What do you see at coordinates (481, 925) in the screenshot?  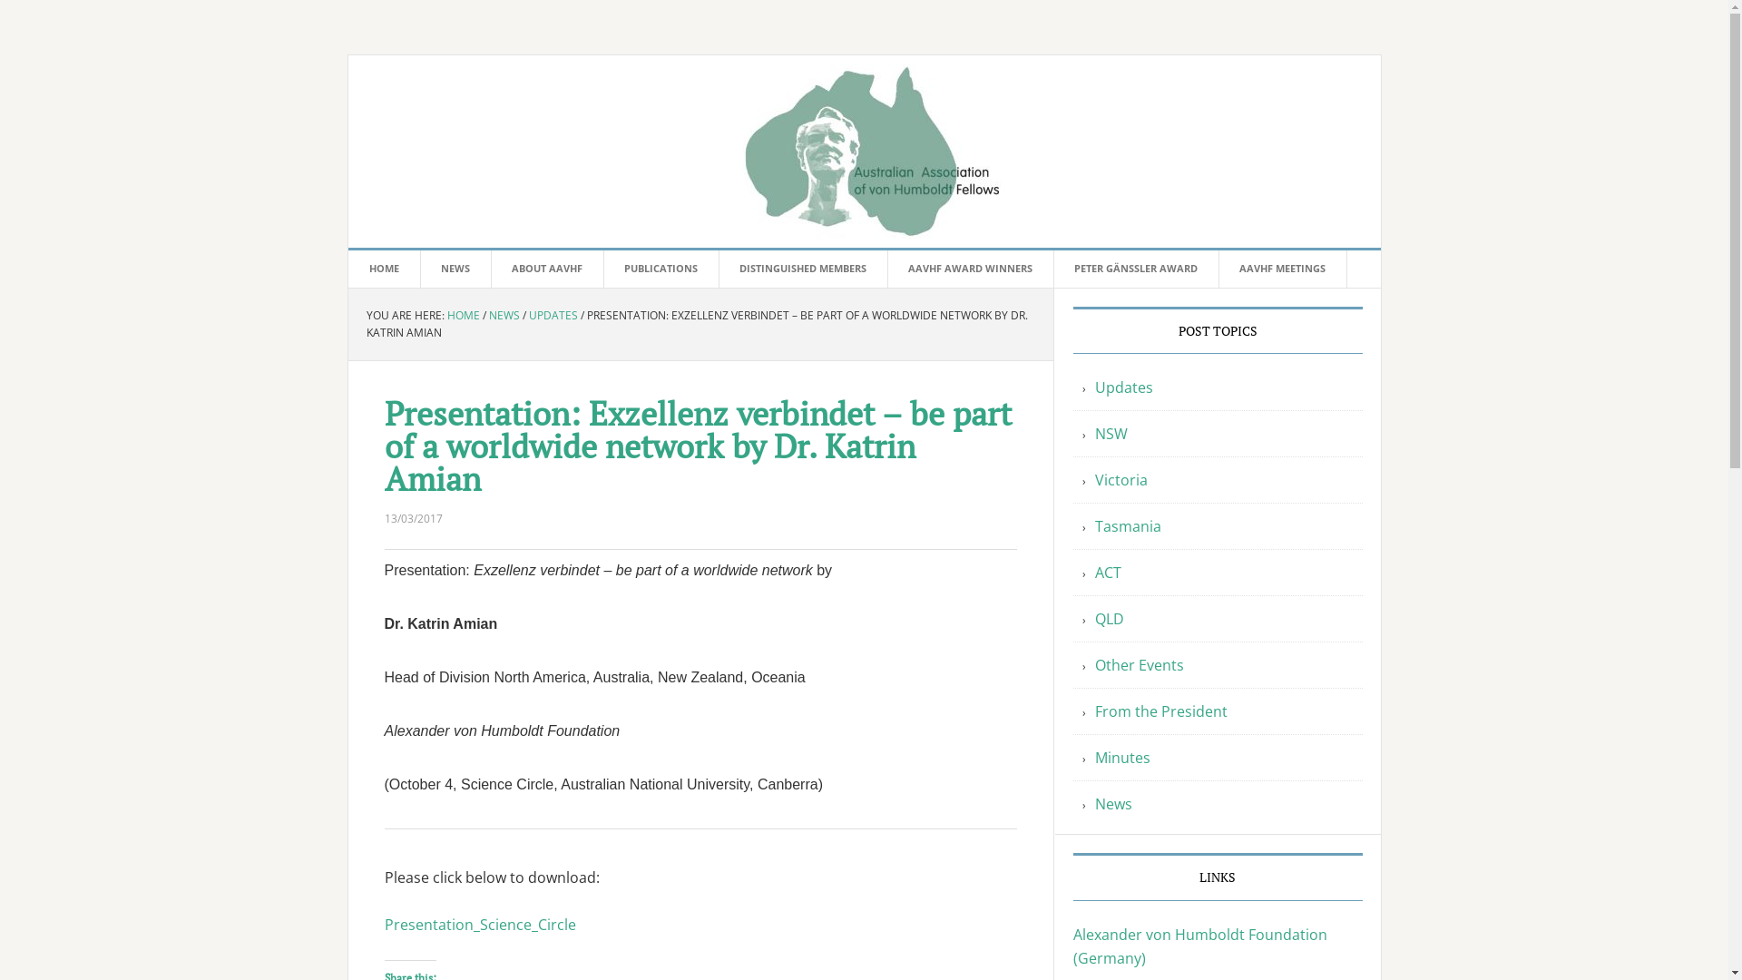 I see `Presentation_Science_Circle` at bounding box center [481, 925].